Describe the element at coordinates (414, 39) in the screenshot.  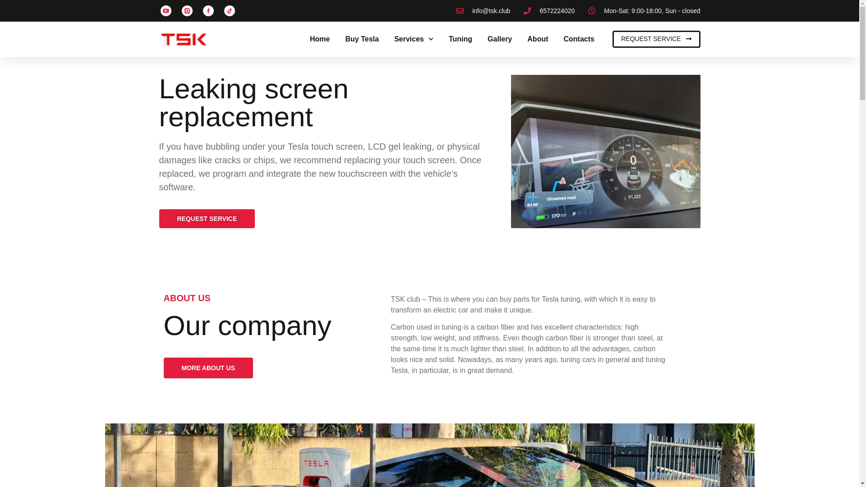
I see `Services` at that location.